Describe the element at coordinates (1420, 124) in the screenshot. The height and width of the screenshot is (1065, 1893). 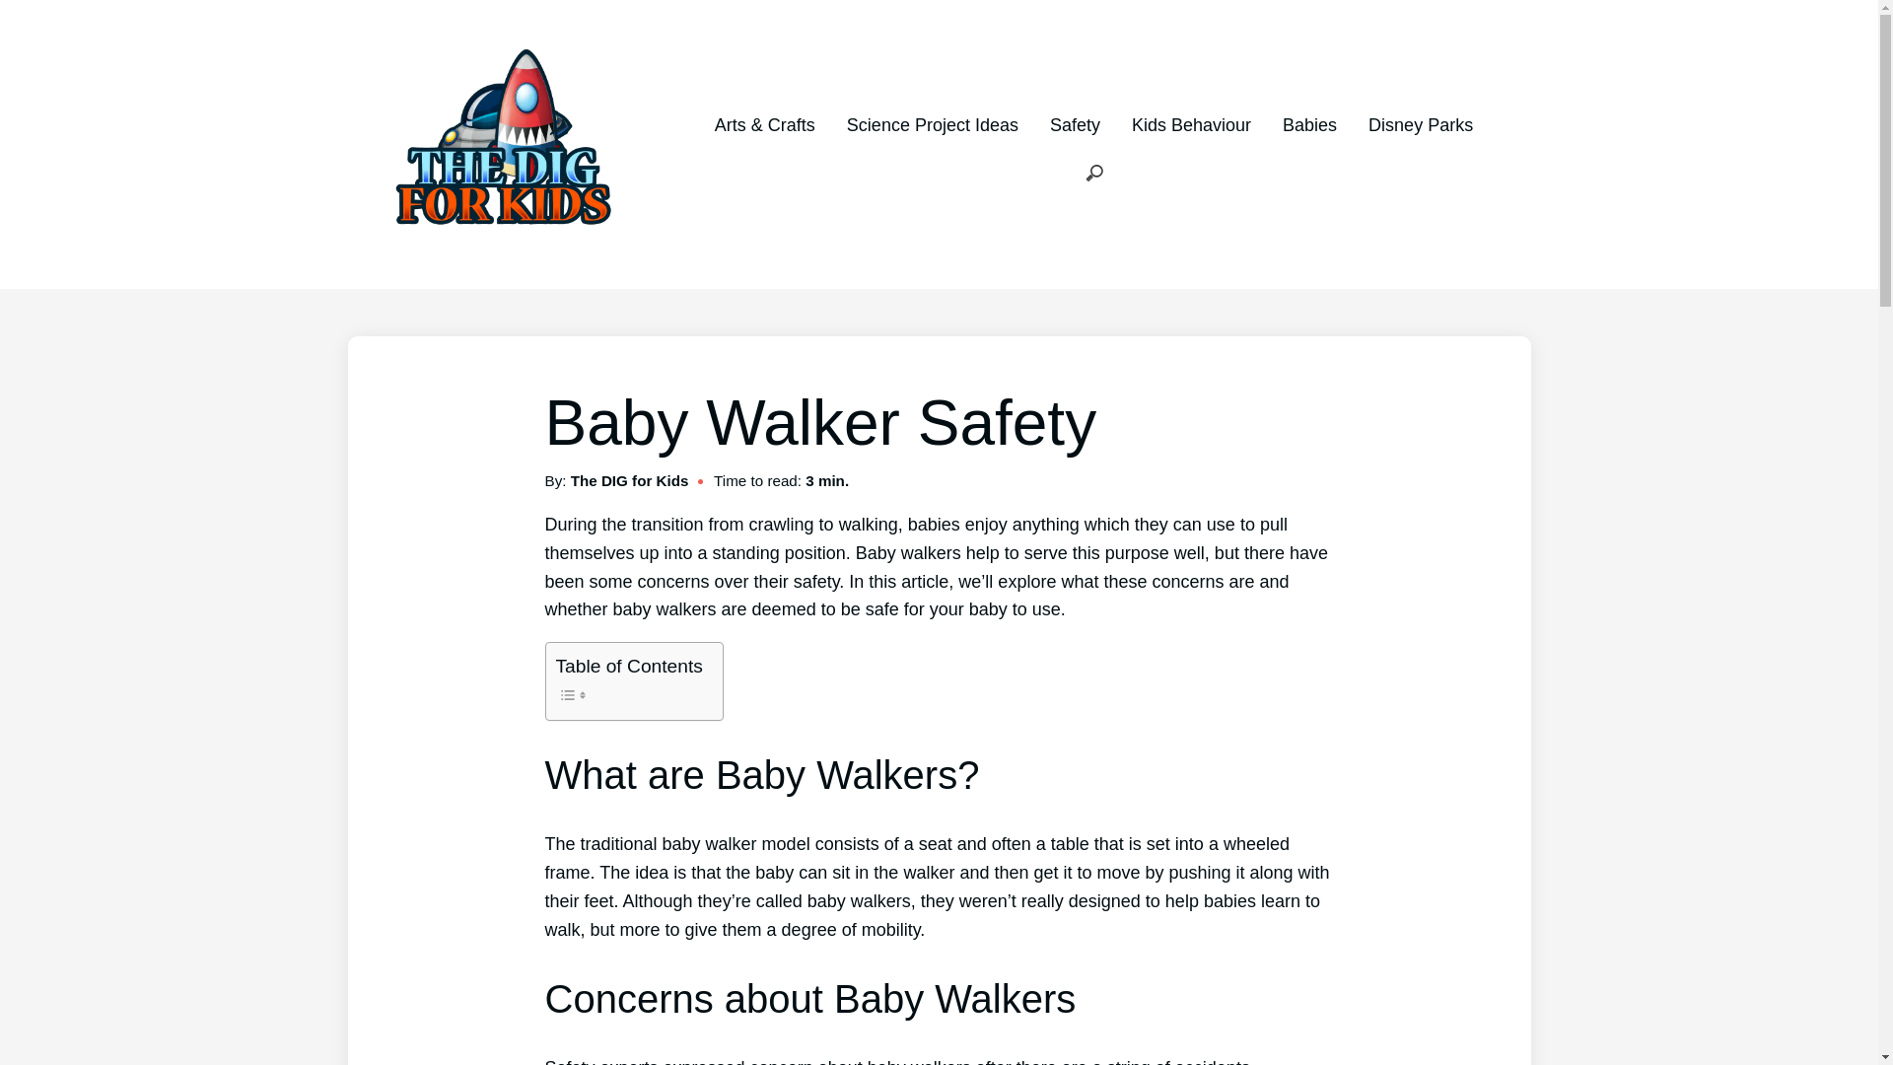
I see `Disney Parks` at that location.